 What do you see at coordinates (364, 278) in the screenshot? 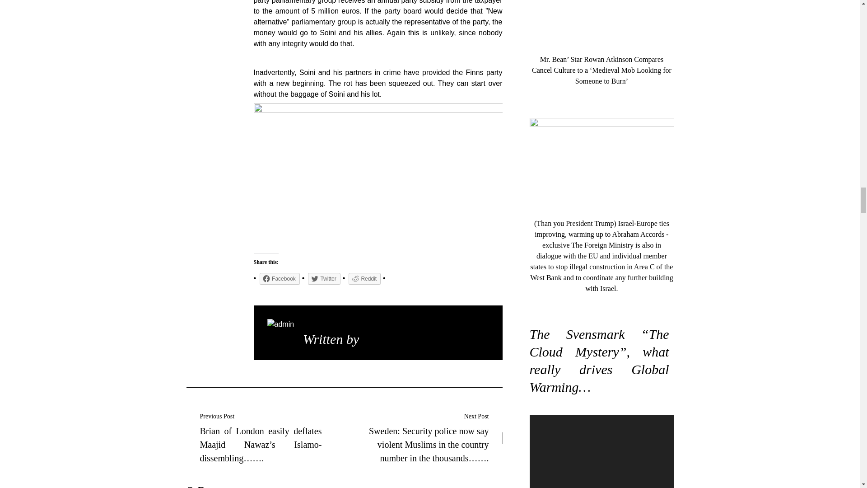
I see `Click to share on Reddit` at bounding box center [364, 278].